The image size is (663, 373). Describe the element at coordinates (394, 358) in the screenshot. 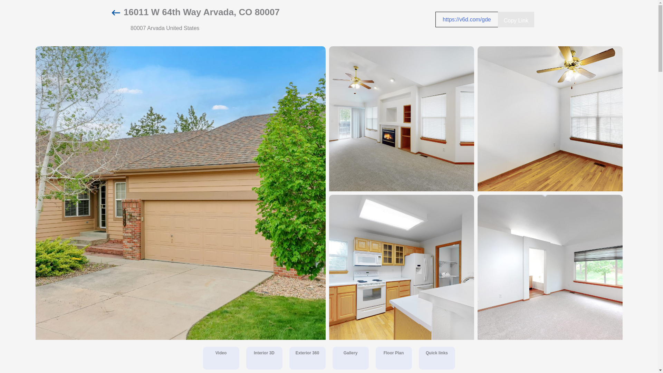

I see `Floor Plan` at that location.